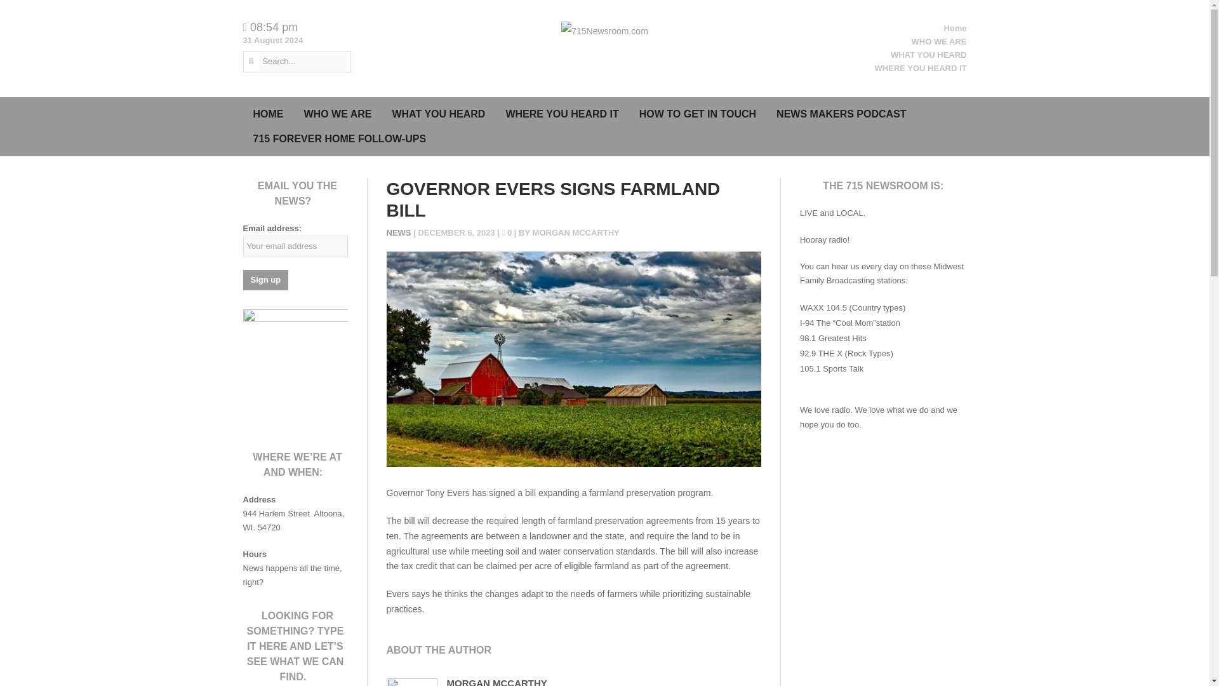 Image resolution: width=1219 pixels, height=686 pixels. What do you see at coordinates (457, 232) in the screenshot?
I see `DECEMBER 6, 2023` at bounding box center [457, 232].